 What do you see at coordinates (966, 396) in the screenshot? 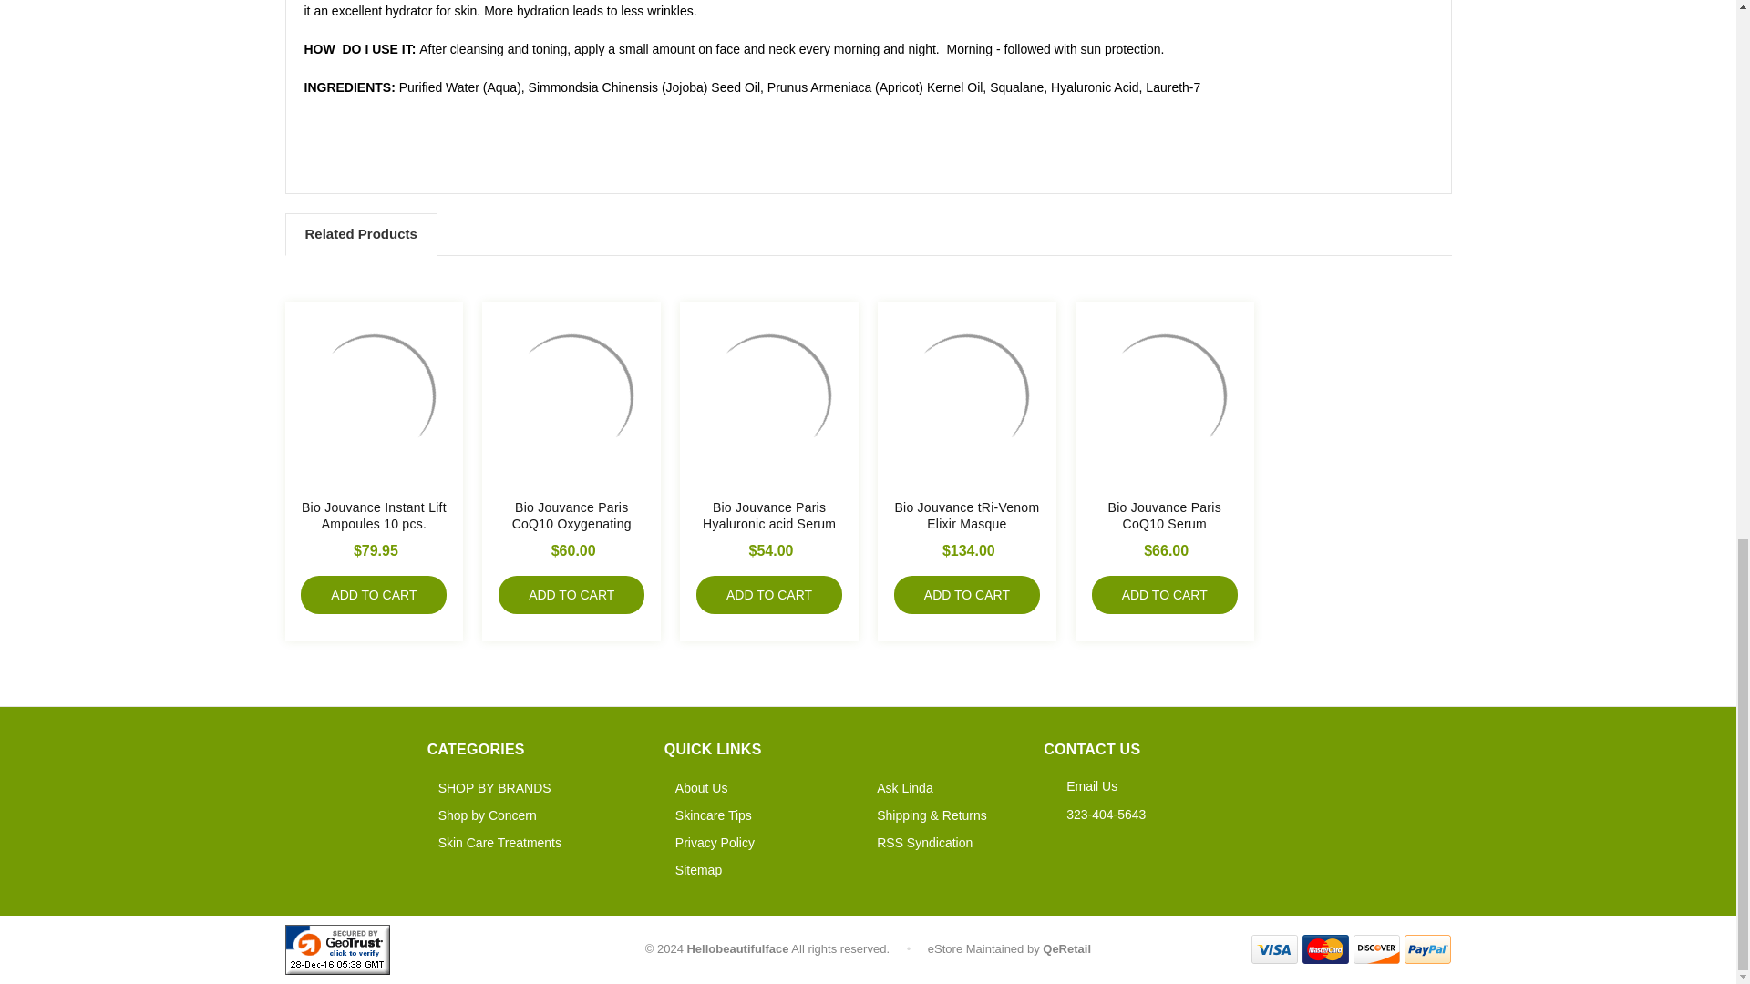
I see `Bio Jouvance tRi-Venom Elixir Masque` at bounding box center [966, 396].